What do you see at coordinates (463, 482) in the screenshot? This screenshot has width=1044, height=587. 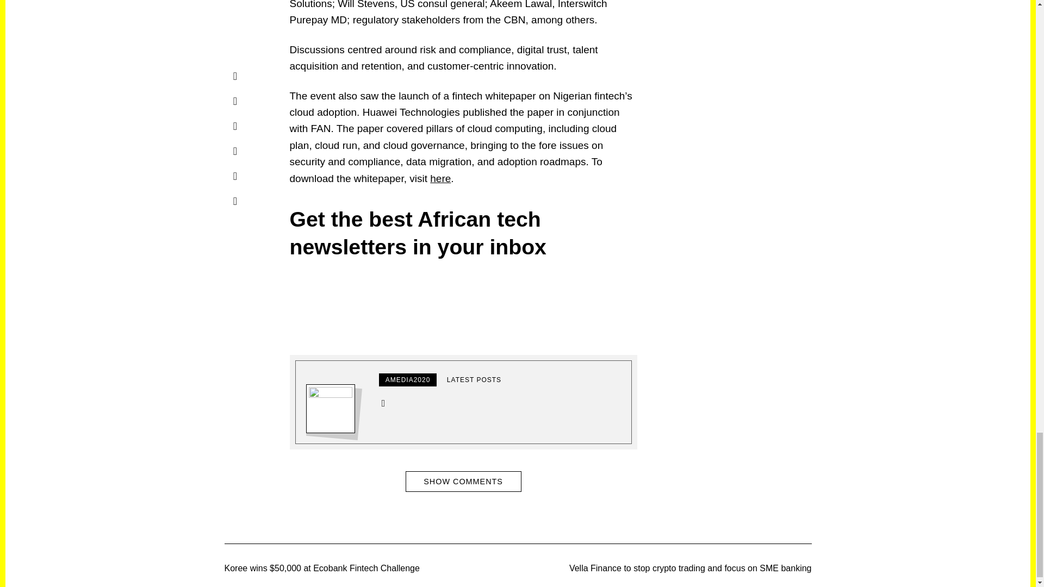 I see `SHOW COMMENTS` at bounding box center [463, 482].